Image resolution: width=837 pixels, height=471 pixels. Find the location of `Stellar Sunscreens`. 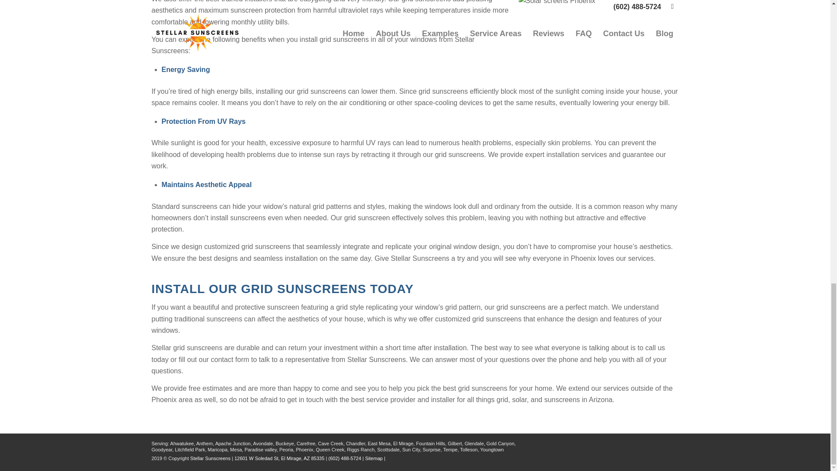

Stellar Sunscreens is located at coordinates (210, 458).